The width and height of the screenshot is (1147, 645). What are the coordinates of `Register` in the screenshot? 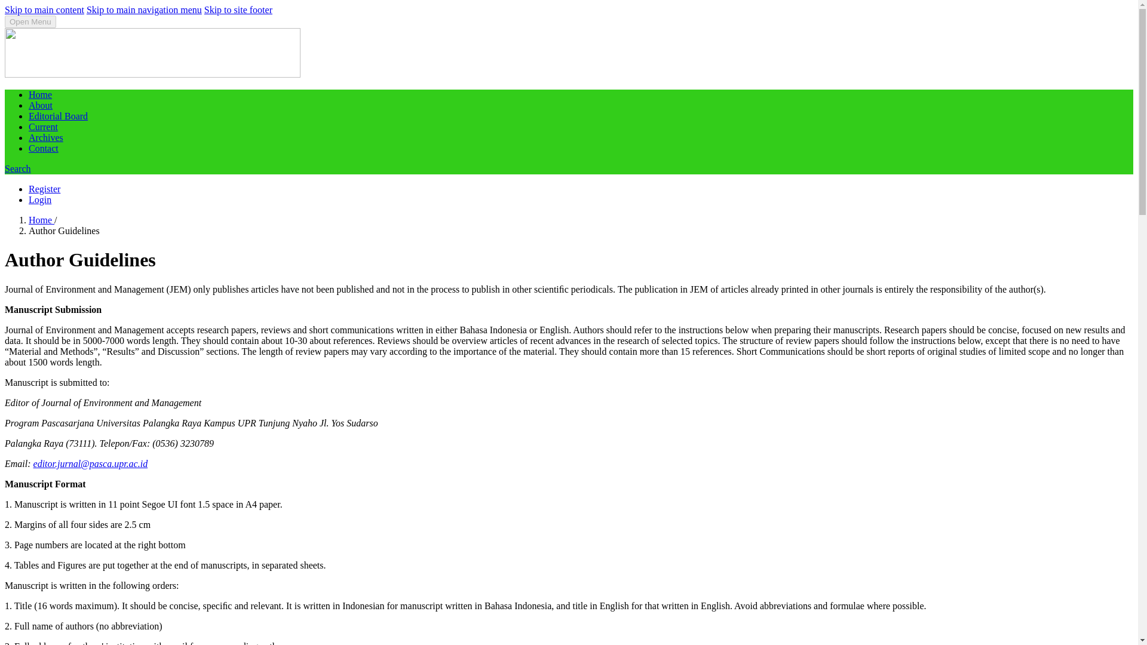 It's located at (44, 189).